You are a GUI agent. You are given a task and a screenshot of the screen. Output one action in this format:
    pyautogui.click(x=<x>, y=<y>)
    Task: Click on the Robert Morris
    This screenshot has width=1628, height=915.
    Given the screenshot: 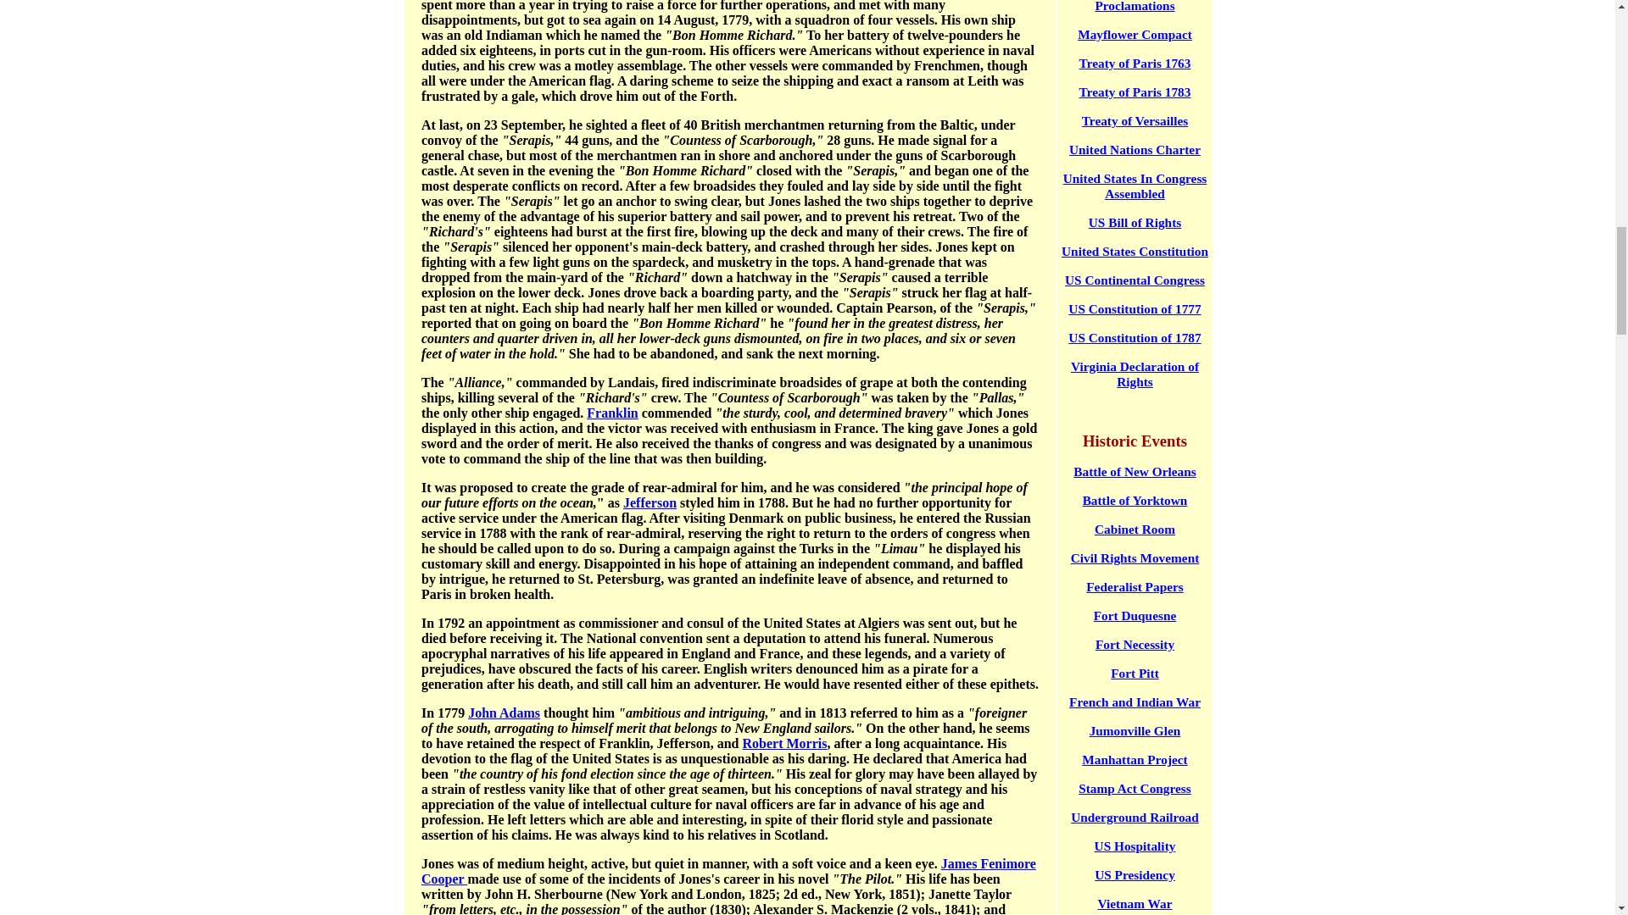 What is the action you would take?
    pyautogui.click(x=784, y=743)
    